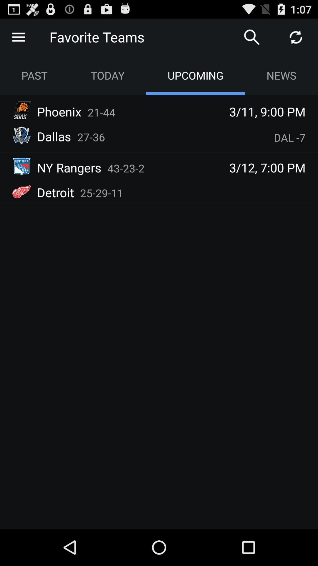 The image size is (318, 566). What do you see at coordinates (54, 136) in the screenshot?
I see `tap the app below the phoenix icon` at bounding box center [54, 136].